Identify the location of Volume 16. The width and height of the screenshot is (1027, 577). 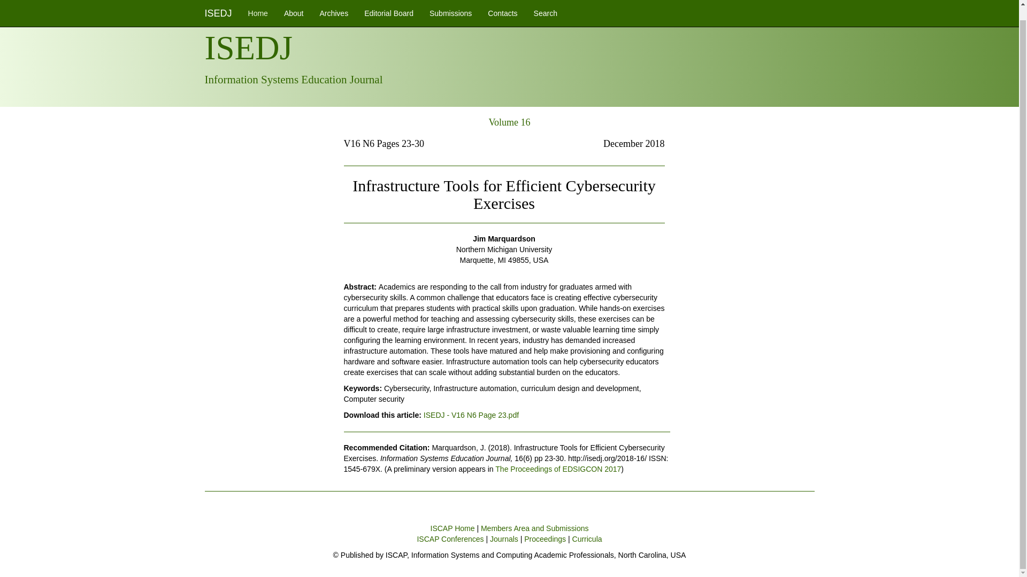
(509, 122).